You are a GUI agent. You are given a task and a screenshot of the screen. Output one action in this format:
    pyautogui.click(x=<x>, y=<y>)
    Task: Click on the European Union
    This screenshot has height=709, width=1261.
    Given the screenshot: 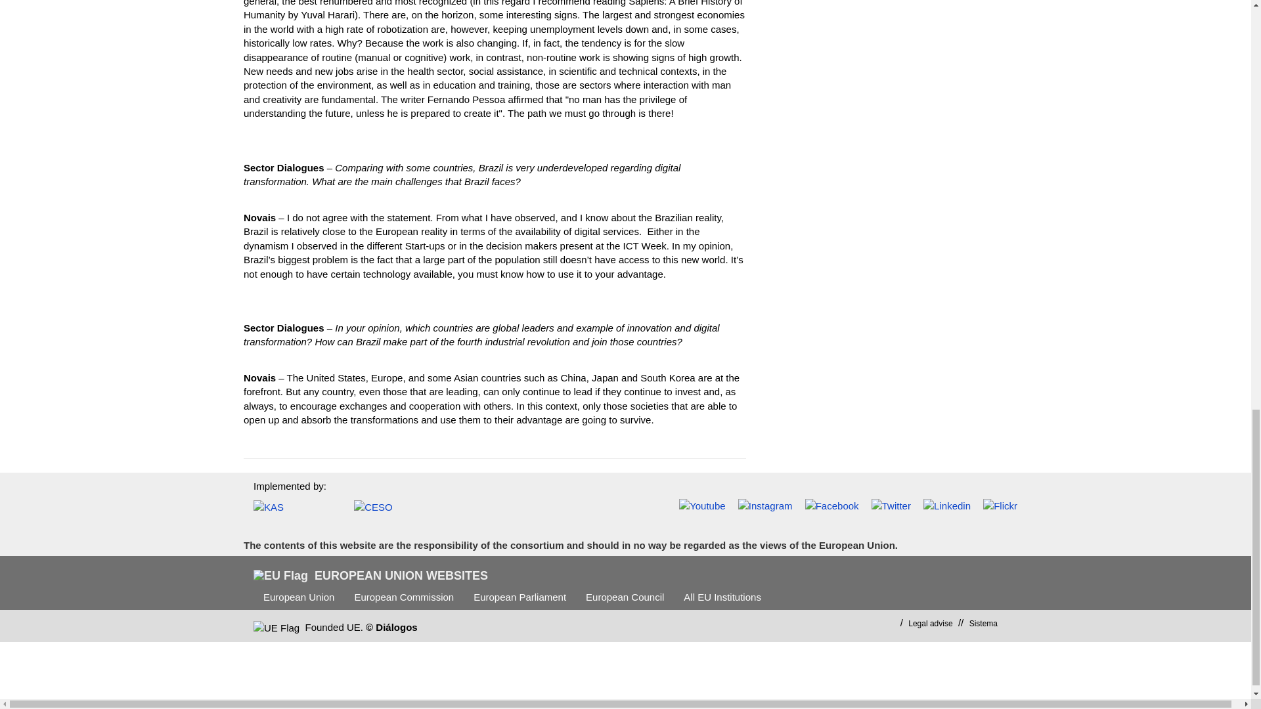 What is the action you would take?
    pyautogui.click(x=298, y=597)
    